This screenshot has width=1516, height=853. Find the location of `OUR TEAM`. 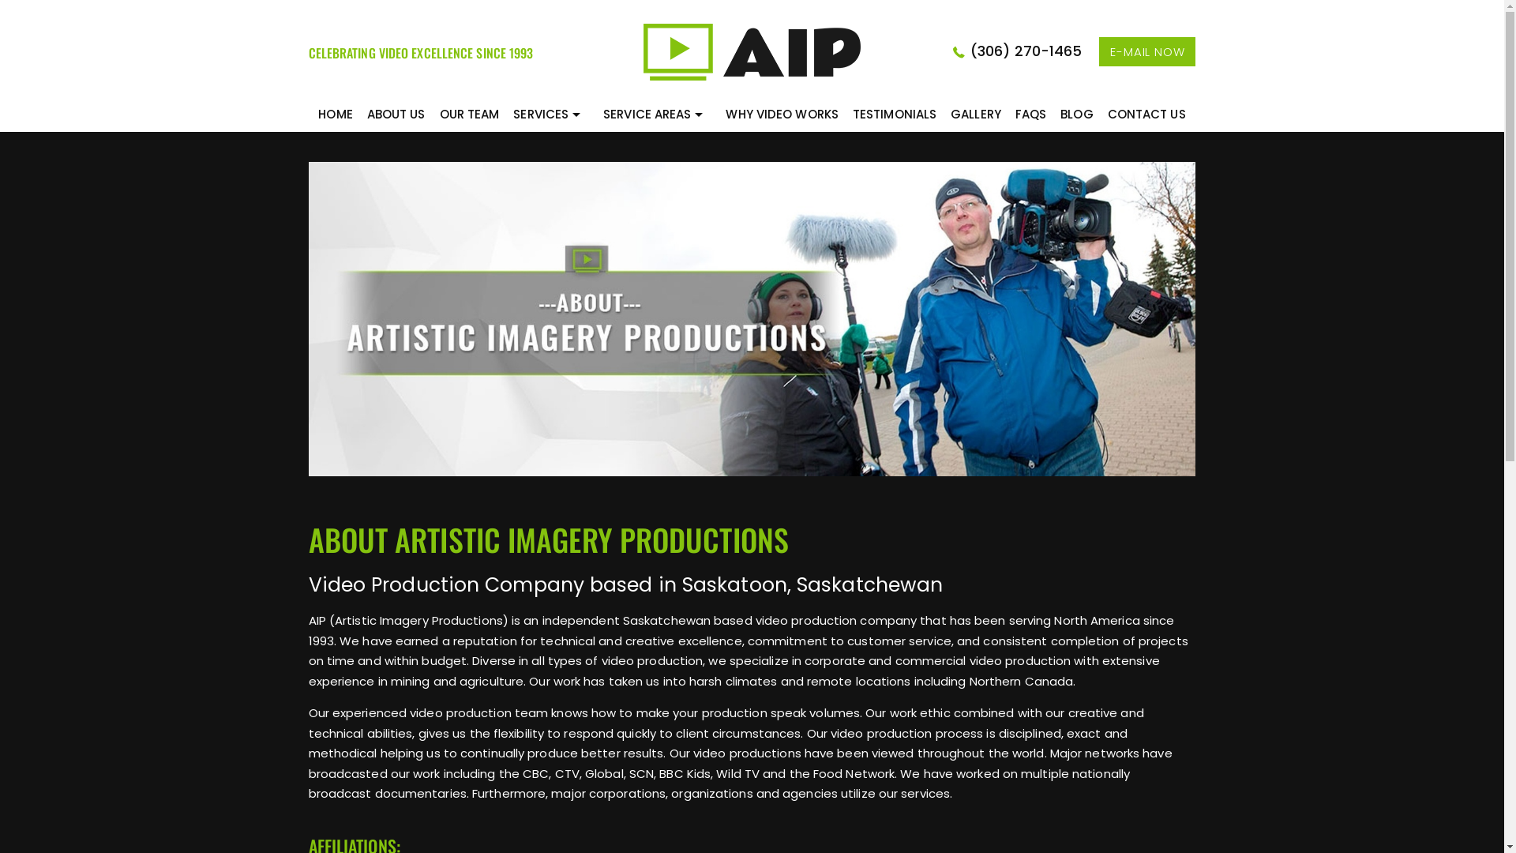

OUR TEAM is located at coordinates (470, 115).